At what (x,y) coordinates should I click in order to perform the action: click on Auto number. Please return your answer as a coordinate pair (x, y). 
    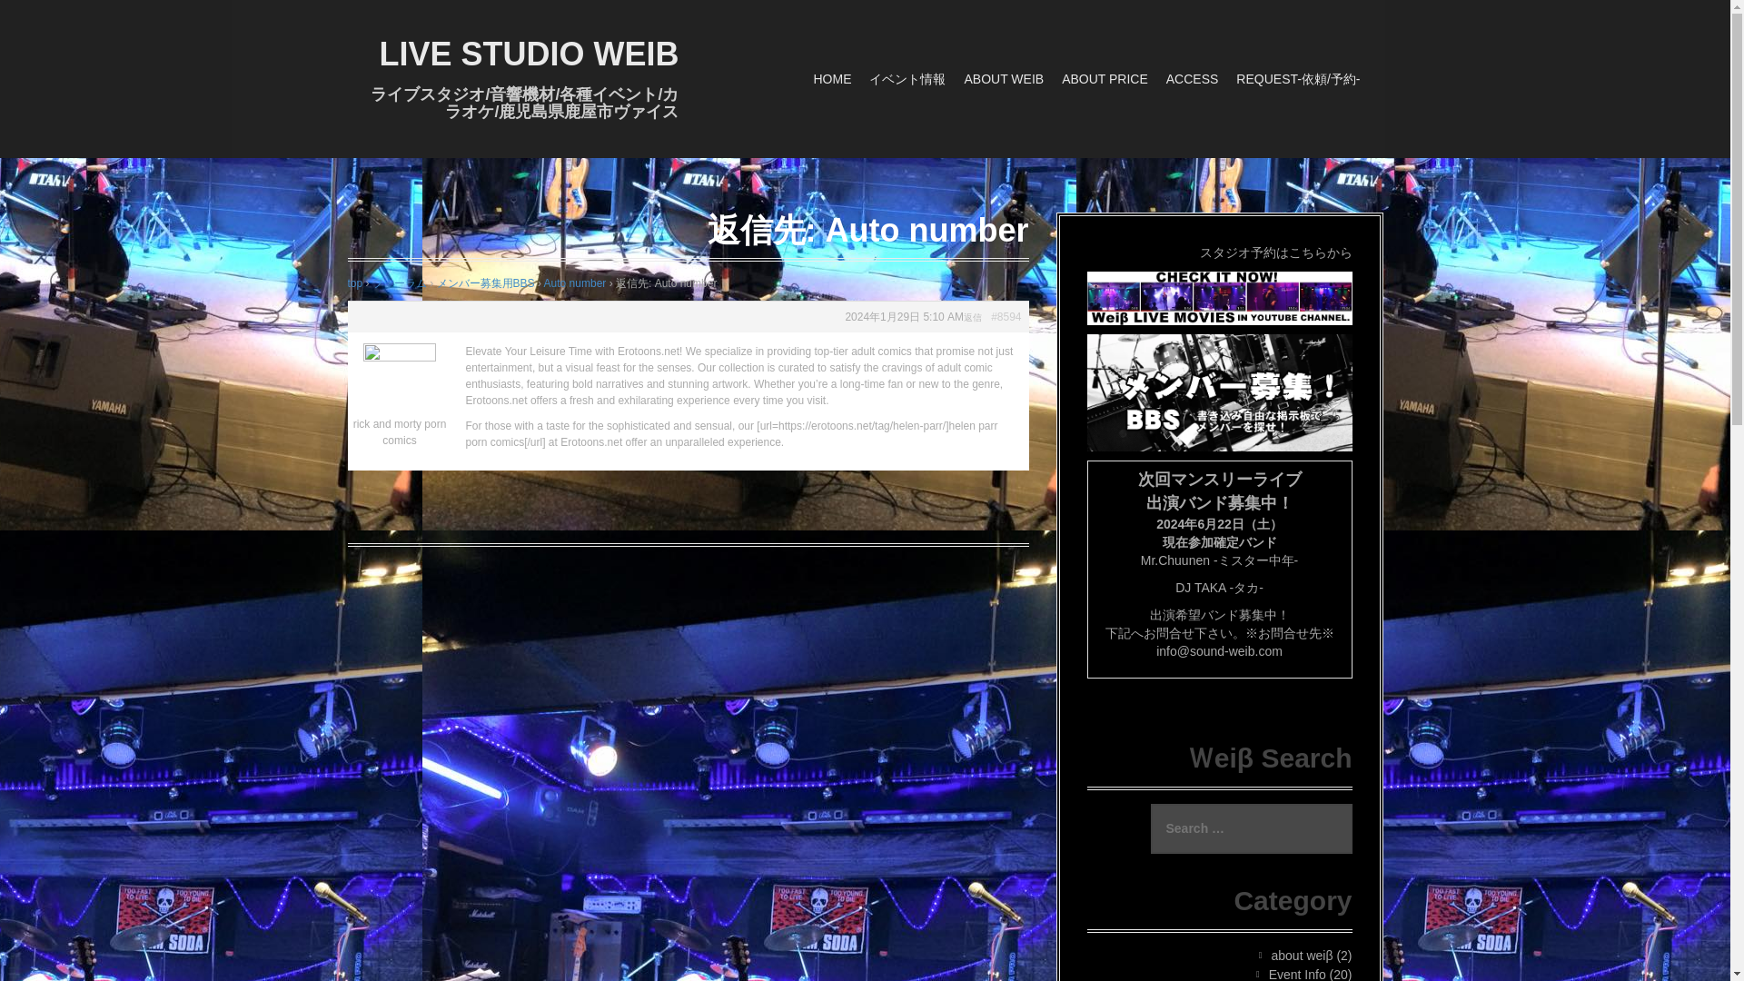
    Looking at the image, I should click on (576, 282).